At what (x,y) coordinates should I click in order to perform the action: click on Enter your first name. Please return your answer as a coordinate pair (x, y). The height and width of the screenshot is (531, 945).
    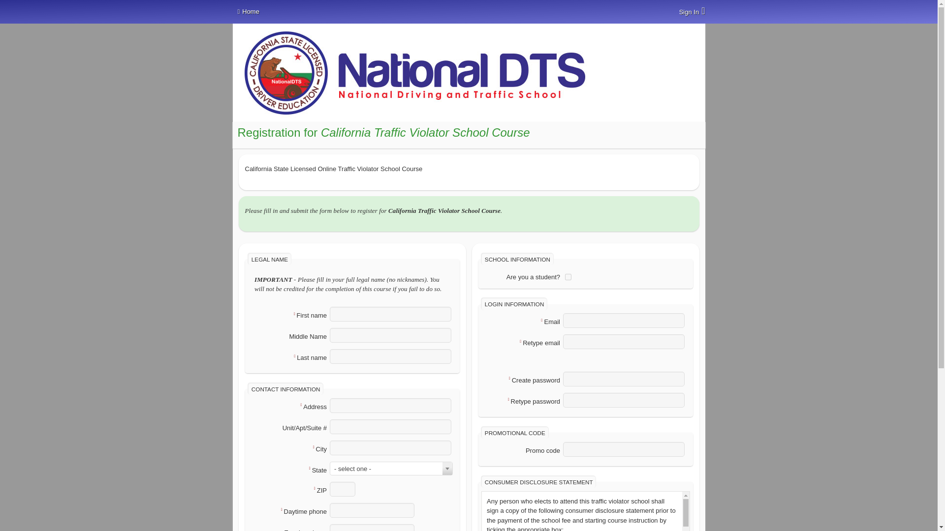
    Looking at the image, I should click on (391, 314).